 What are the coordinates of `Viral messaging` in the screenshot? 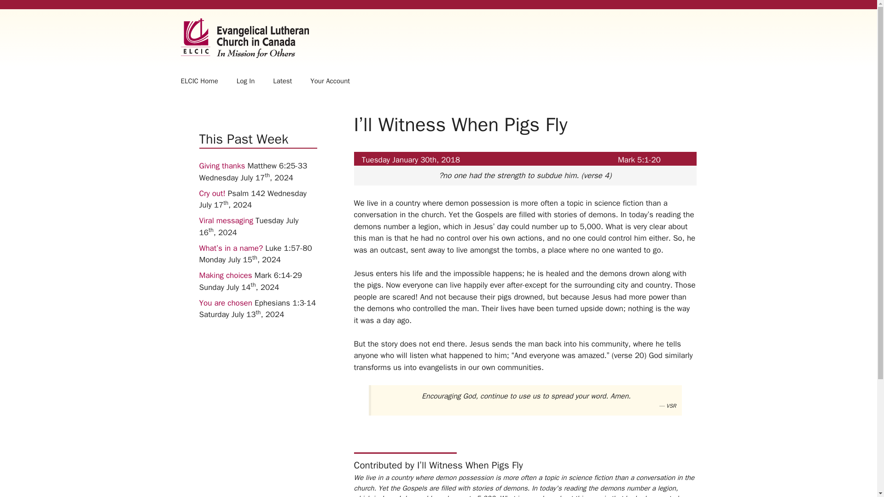 It's located at (226, 220).